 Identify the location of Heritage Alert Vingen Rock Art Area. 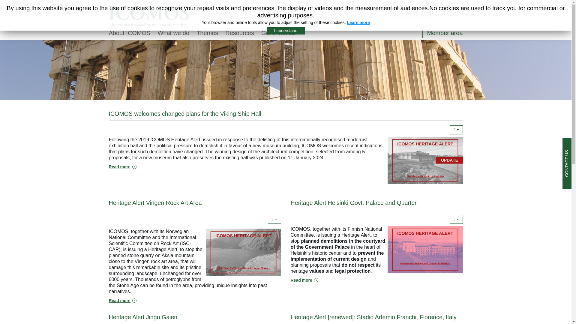
(155, 203).